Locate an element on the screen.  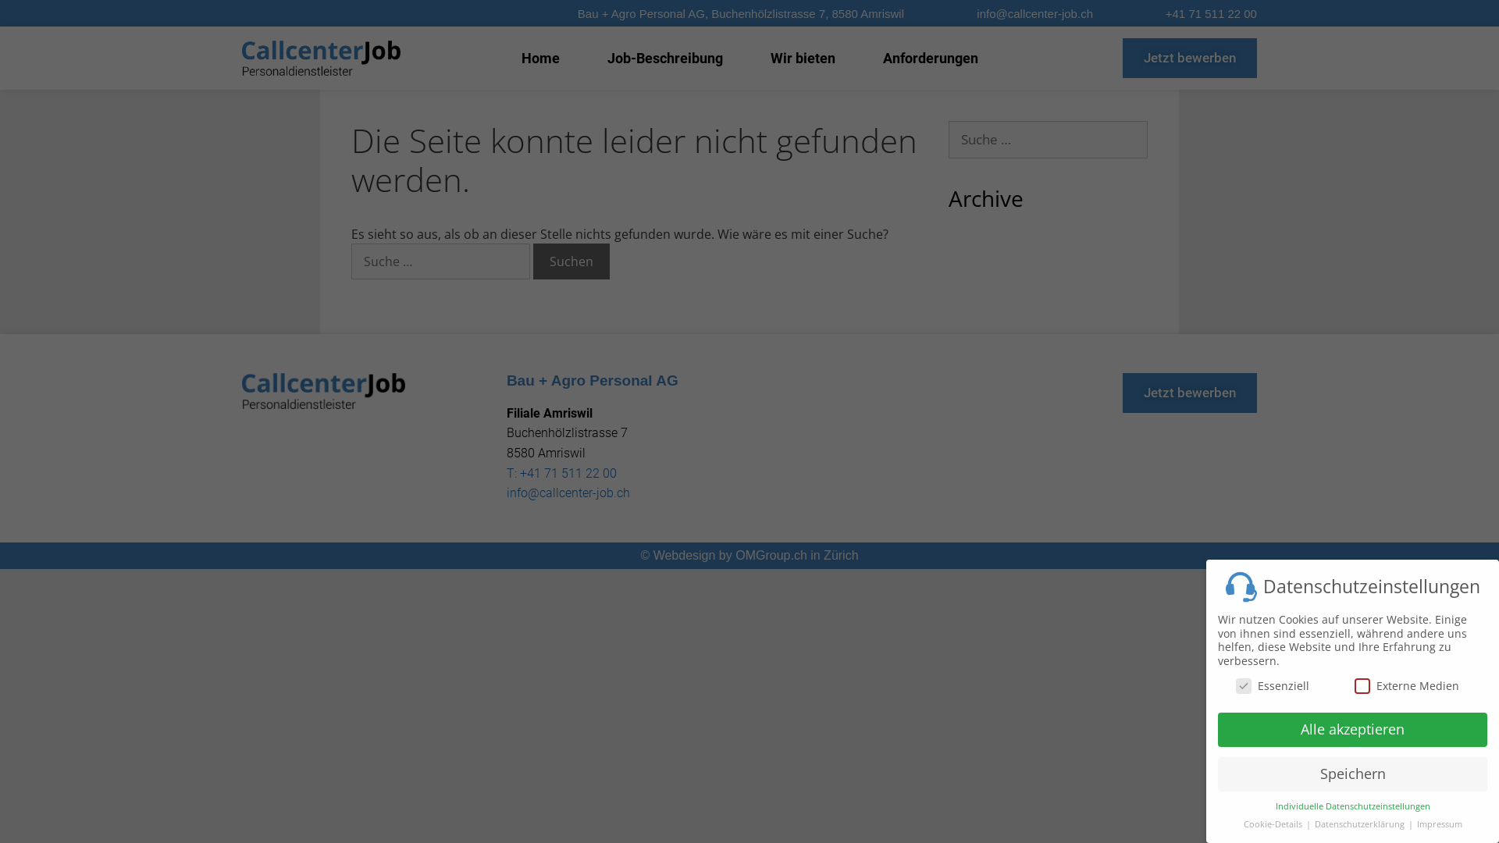
Wir bieten is located at coordinates (803, 59).